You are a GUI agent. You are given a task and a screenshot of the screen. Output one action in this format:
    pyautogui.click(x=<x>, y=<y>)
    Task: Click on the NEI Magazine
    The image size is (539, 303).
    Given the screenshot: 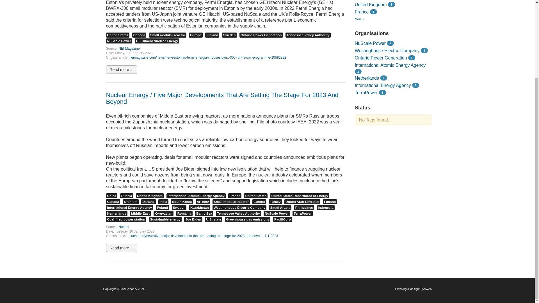 What is the action you would take?
    pyautogui.click(x=129, y=49)
    